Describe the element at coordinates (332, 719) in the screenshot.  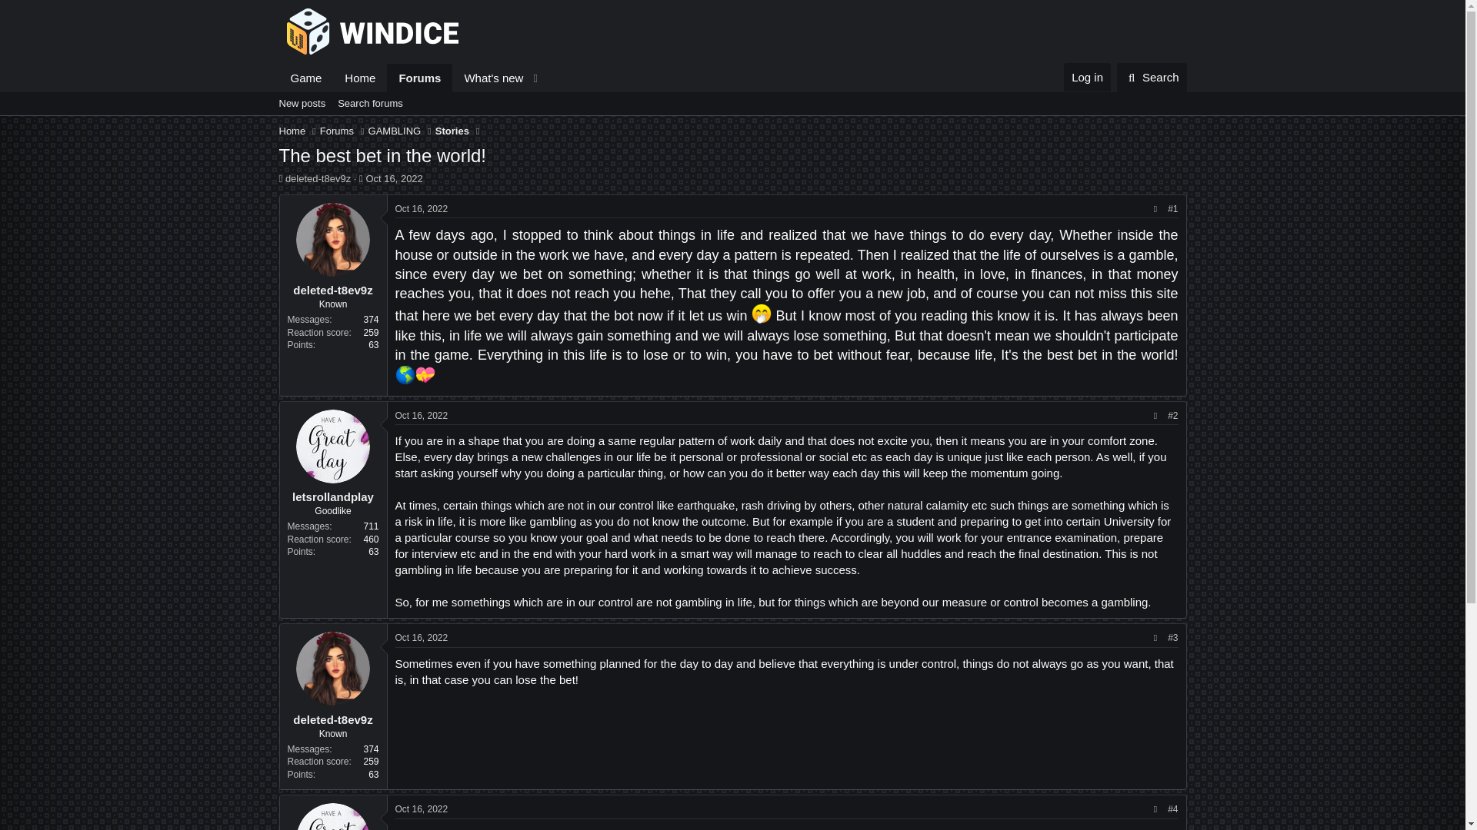
I see `deleted-t8ev9z` at that location.